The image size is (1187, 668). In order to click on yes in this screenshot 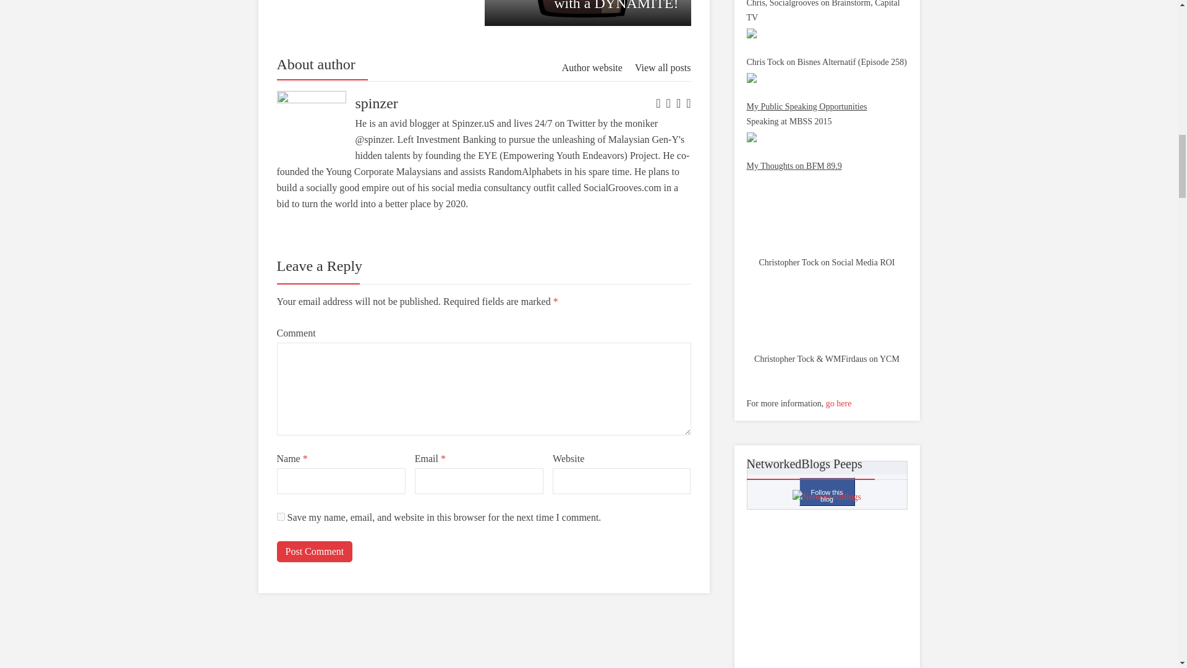, I will do `click(281, 517)`.